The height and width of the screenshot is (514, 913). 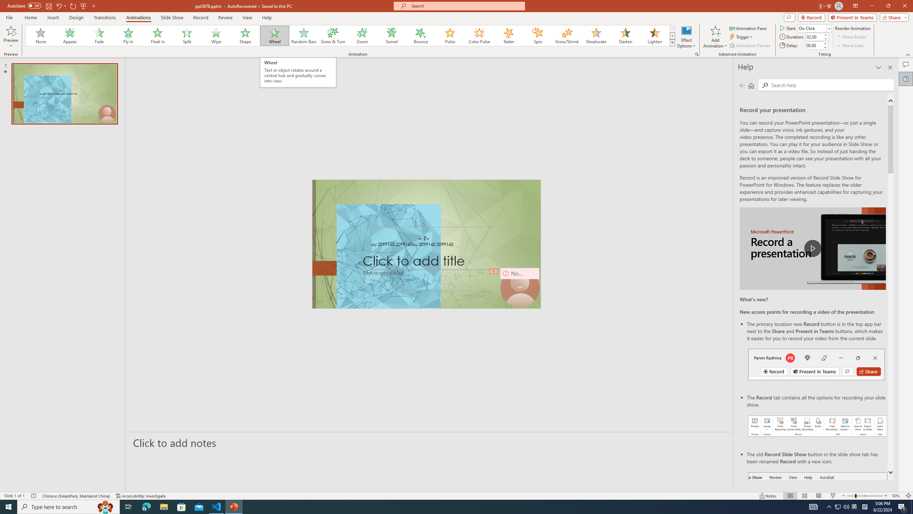 What do you see at coordinates (818, 426) in the screenshot?
I see `Record your presentations screenshot one` at bounding box center [818, 426].